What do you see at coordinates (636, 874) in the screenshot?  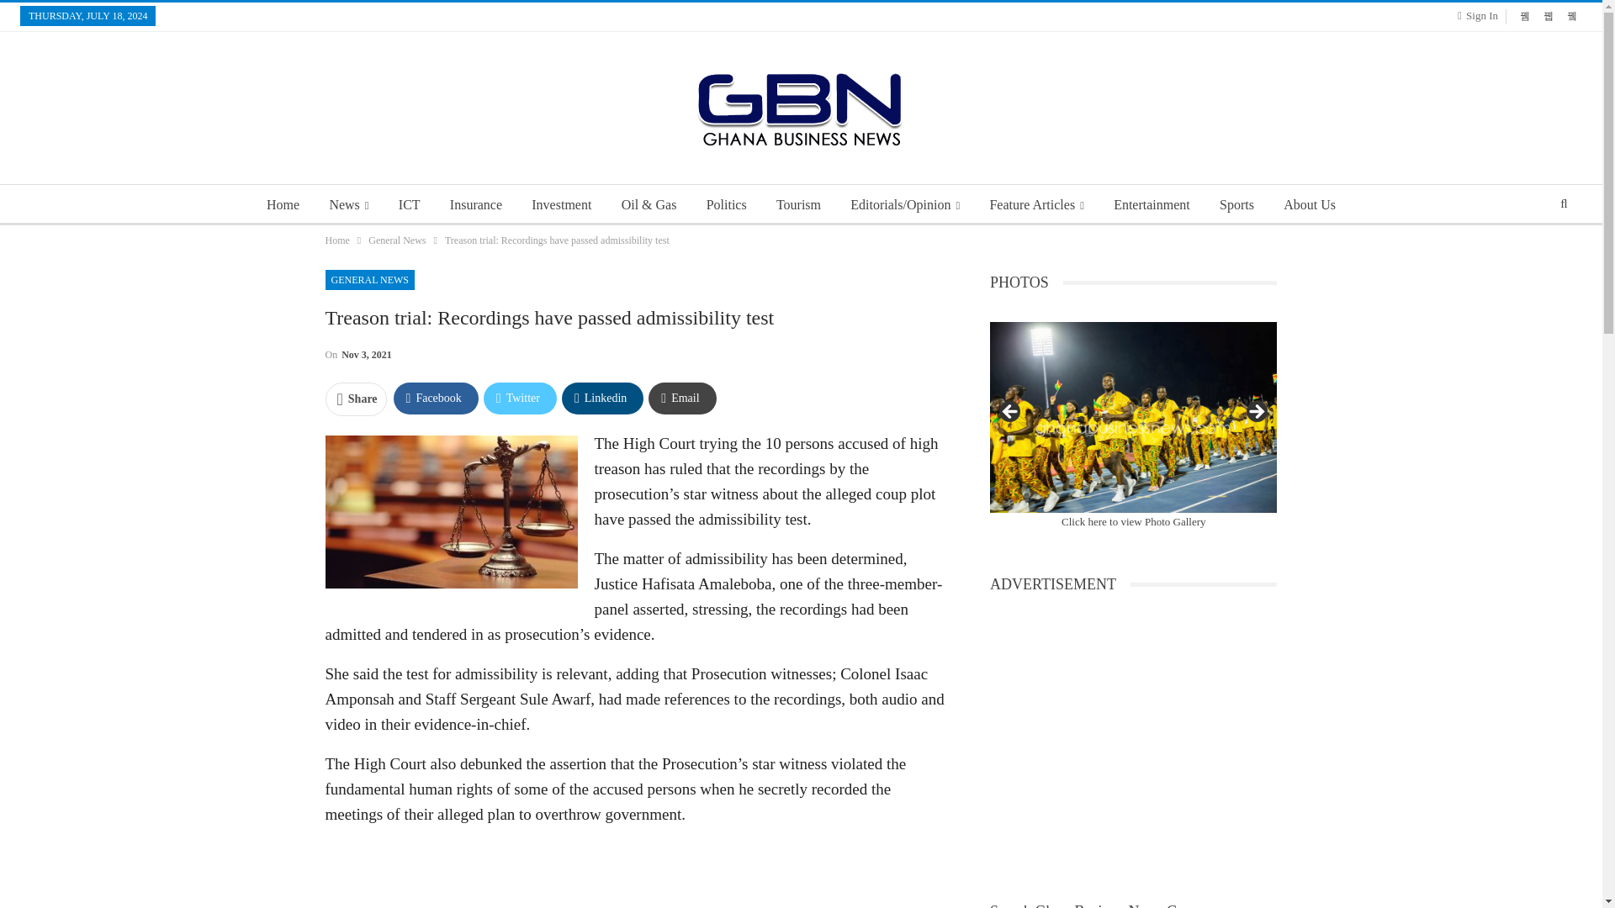 I see `Advertisement` at bounding box center [636, 874].